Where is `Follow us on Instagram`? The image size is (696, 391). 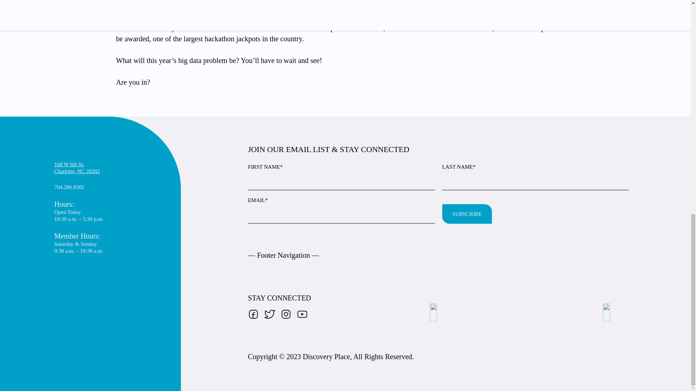 Follow us on Instagram is located at coordinates (286, 314).